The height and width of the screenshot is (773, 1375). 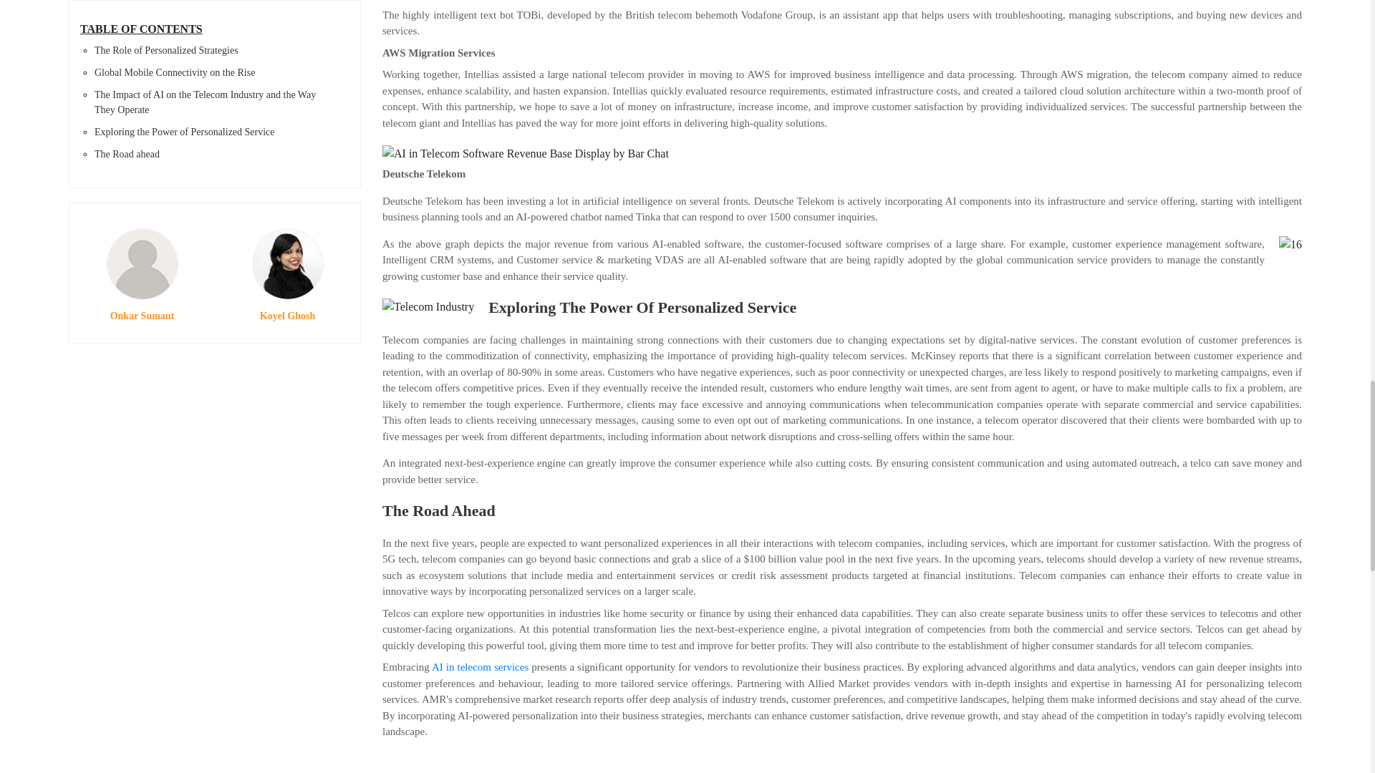 I want to click on Telecom Industry, so click(x=428, y=306).